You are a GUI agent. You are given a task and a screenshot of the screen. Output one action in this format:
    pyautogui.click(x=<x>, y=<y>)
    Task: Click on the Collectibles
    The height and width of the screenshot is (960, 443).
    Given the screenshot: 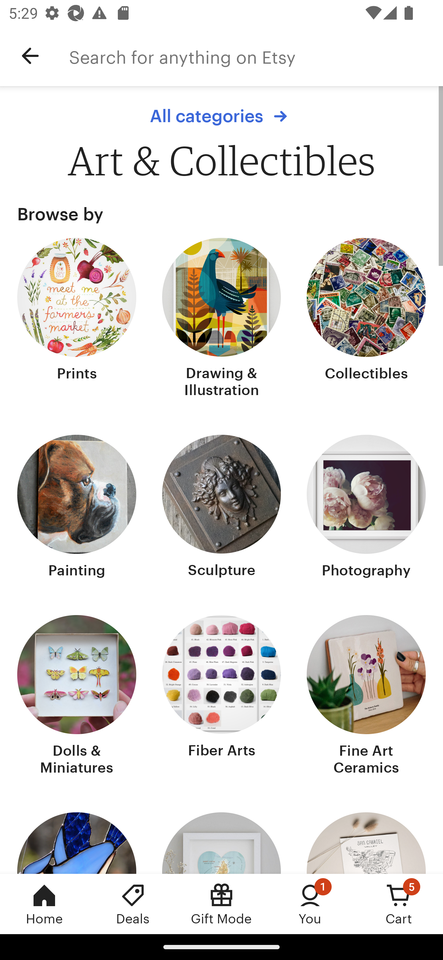 What is the action you would take?
    pyautogui.click(x=366, y=319)
    